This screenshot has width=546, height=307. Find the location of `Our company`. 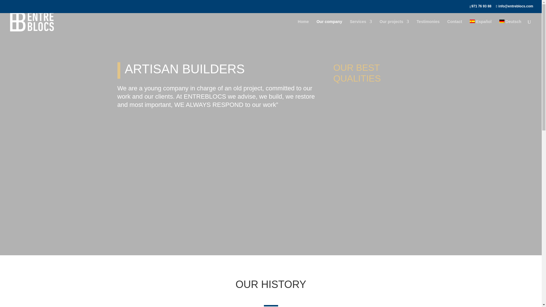

Our company is located at coordinates (329, 27).